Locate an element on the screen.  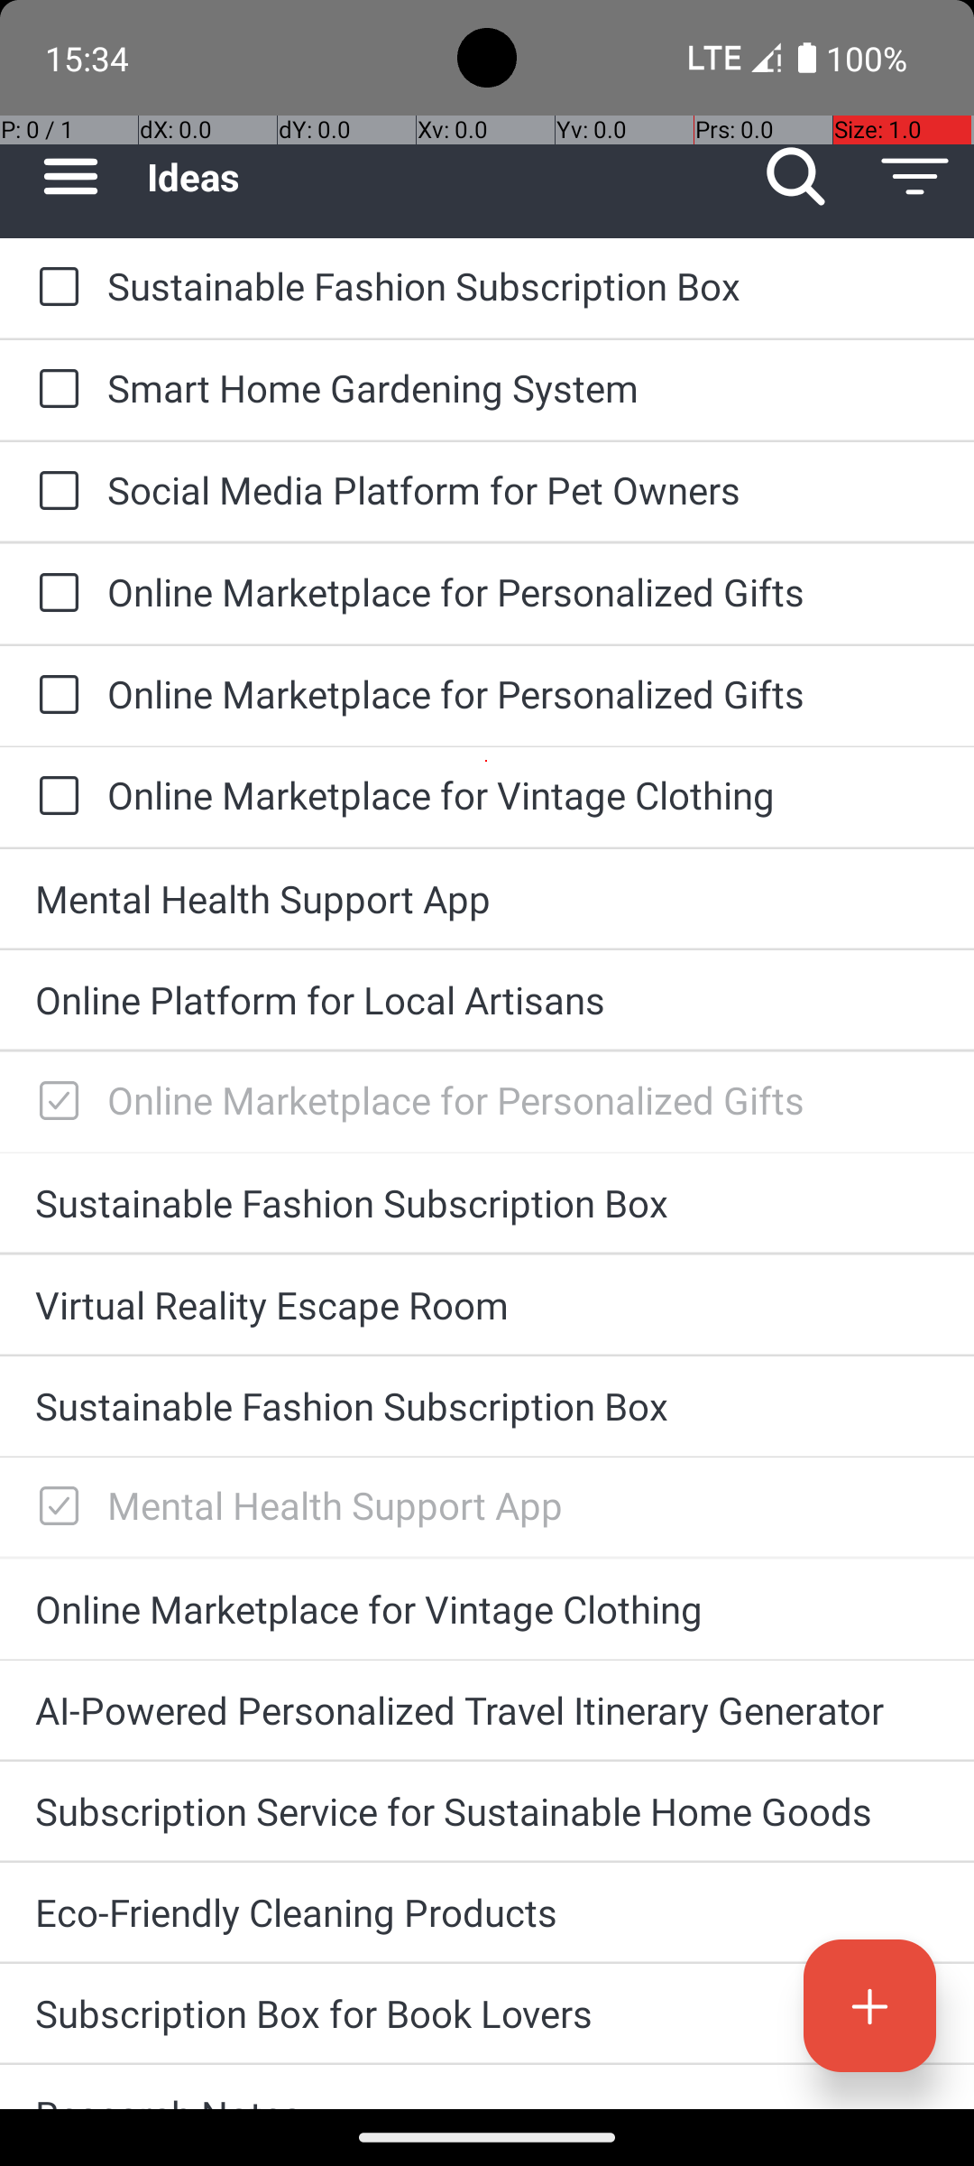
Virtual Reality Escape Room is located at coordinates (487, 1305).